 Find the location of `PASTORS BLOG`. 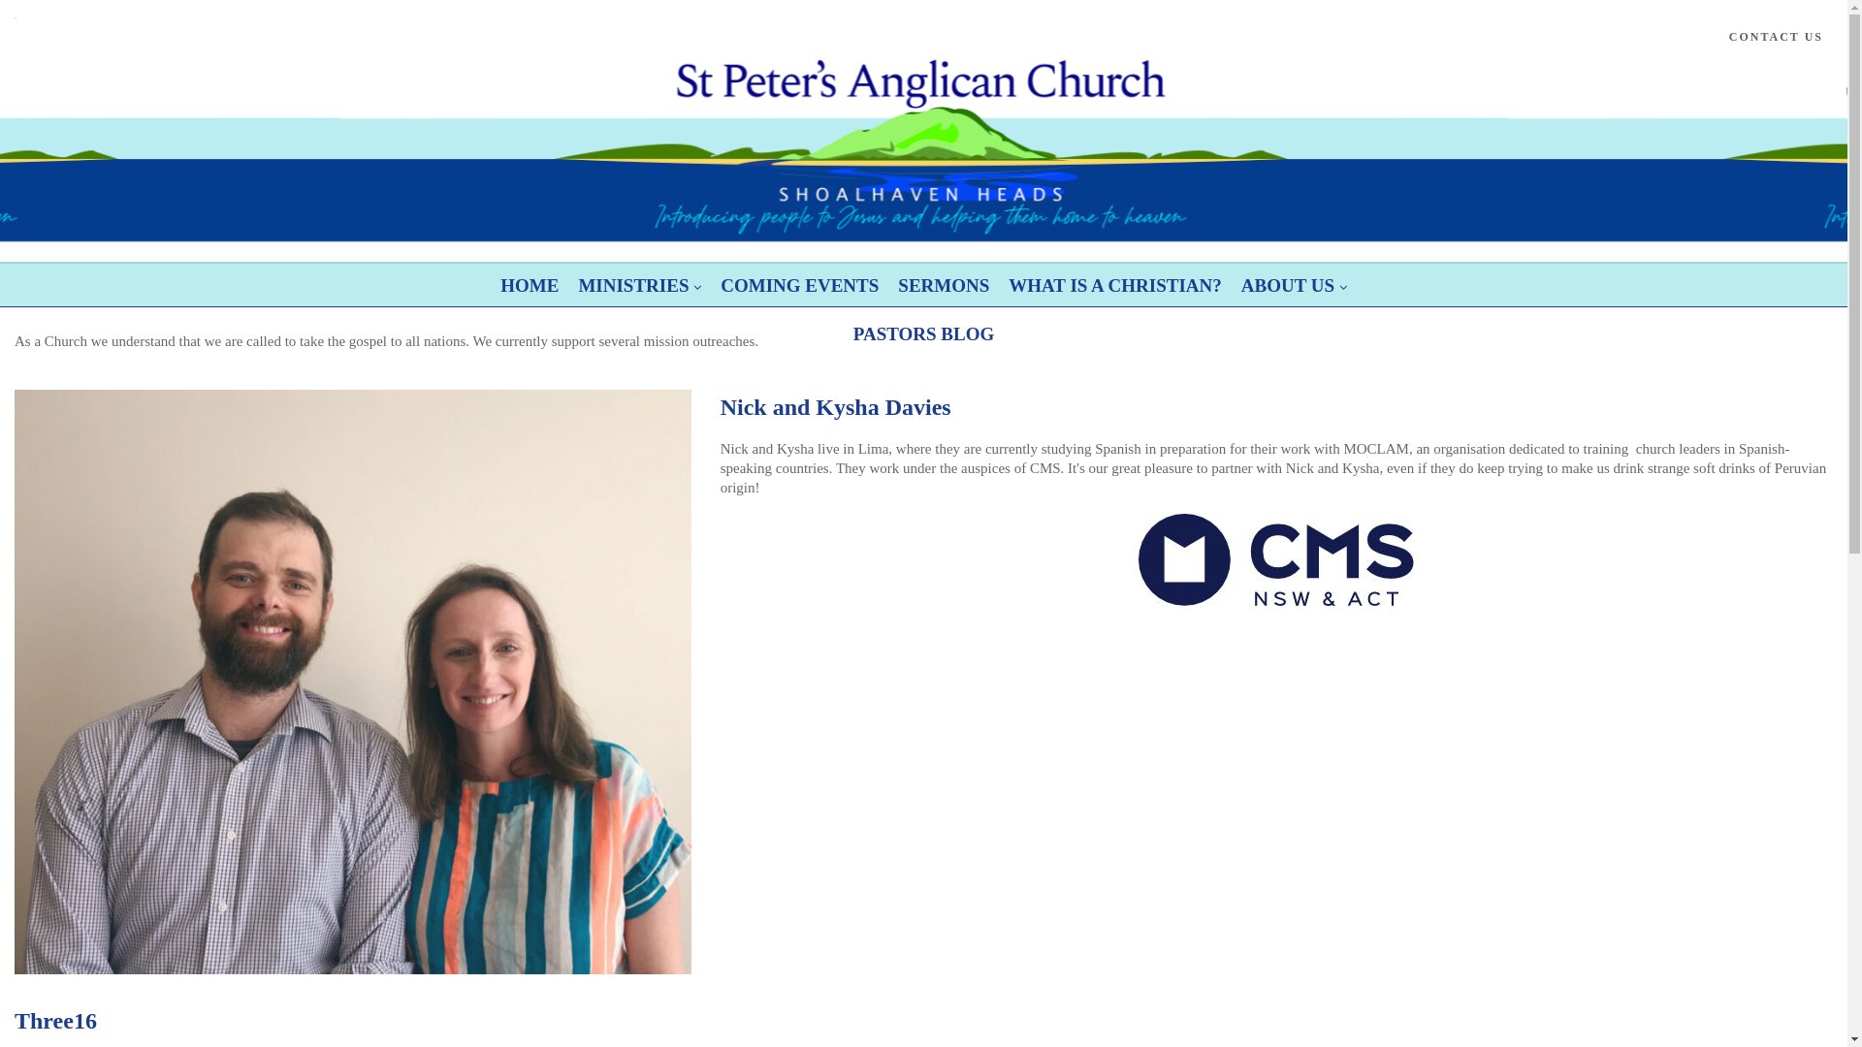

PASTORS BLOG is located at coordinates (924, 334).